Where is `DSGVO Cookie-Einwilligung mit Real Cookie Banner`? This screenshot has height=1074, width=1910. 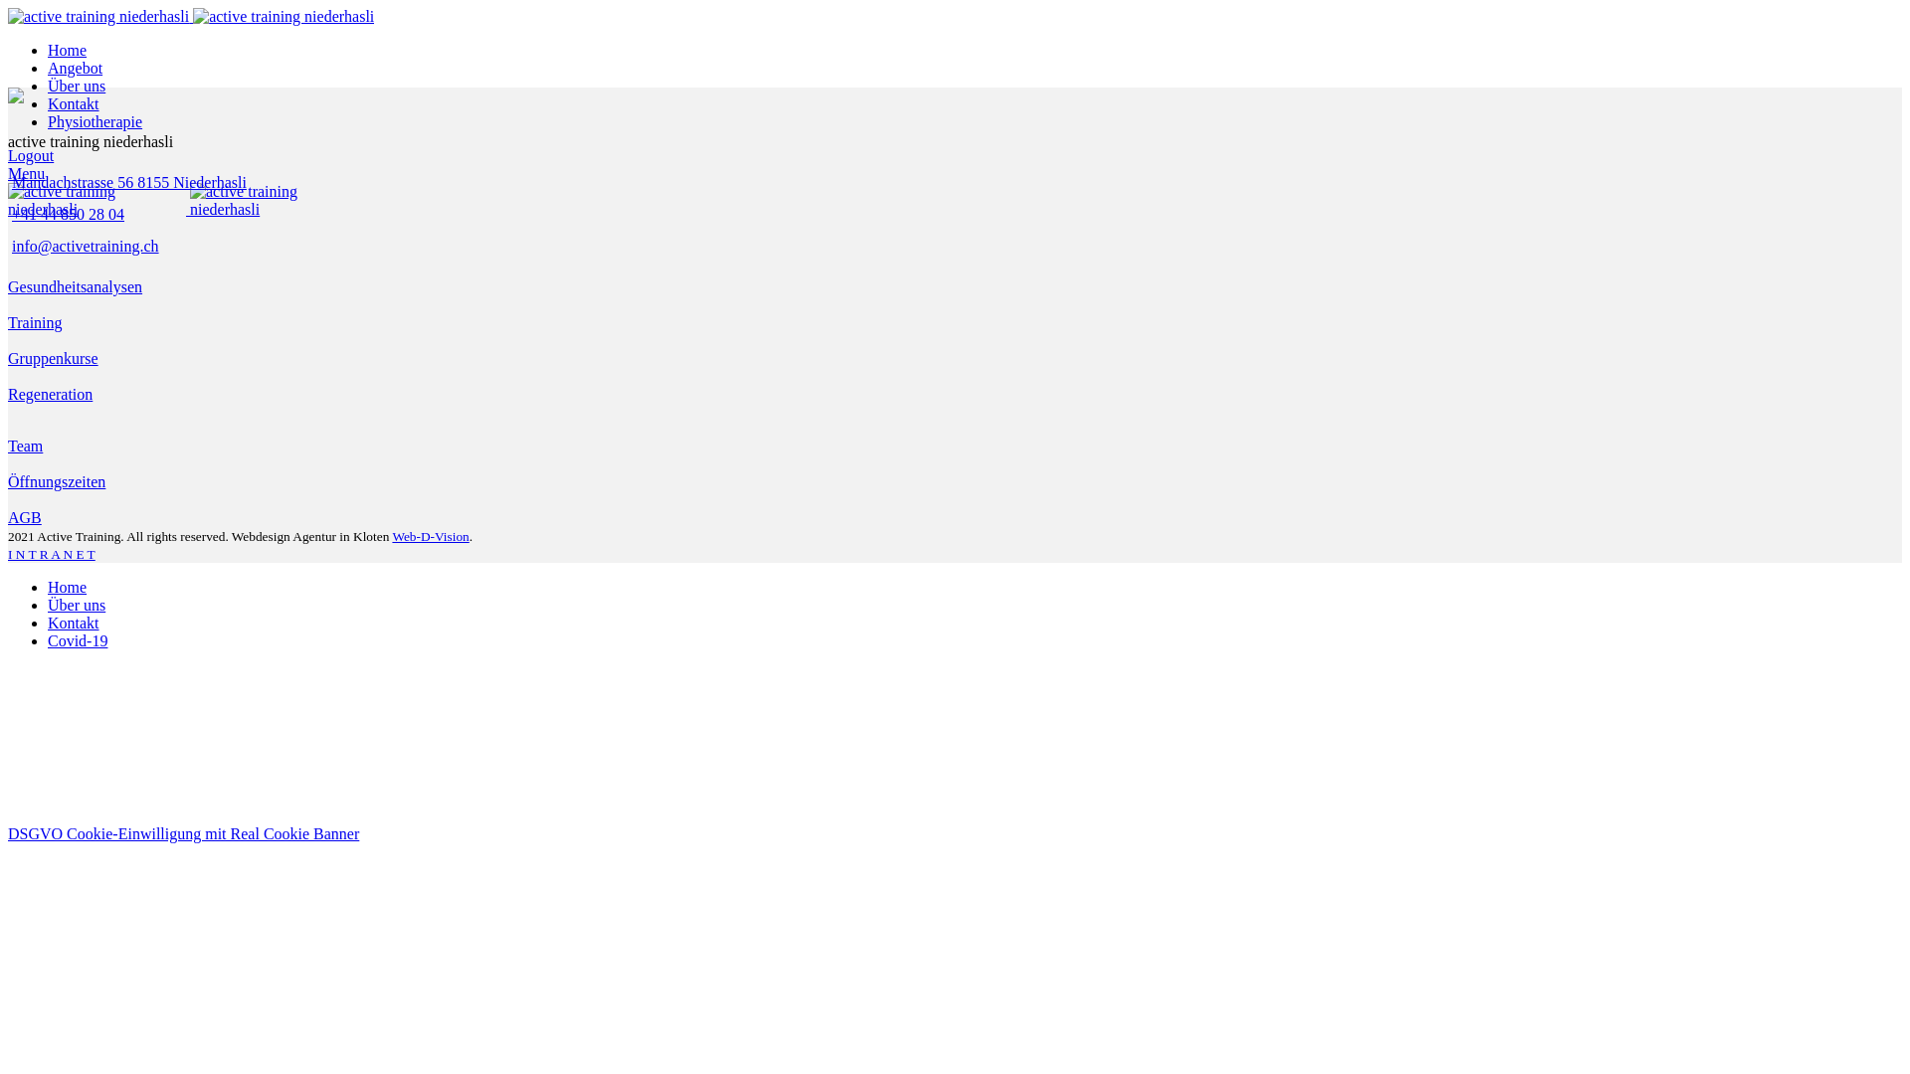 DSGVO Cookie-Einwilligung mit Real Cookie Banner is located at coordinates (183, 833).